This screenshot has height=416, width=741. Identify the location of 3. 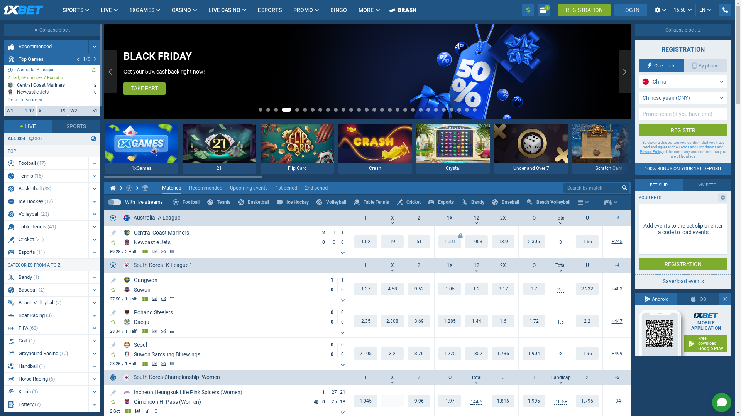
(560, 243).